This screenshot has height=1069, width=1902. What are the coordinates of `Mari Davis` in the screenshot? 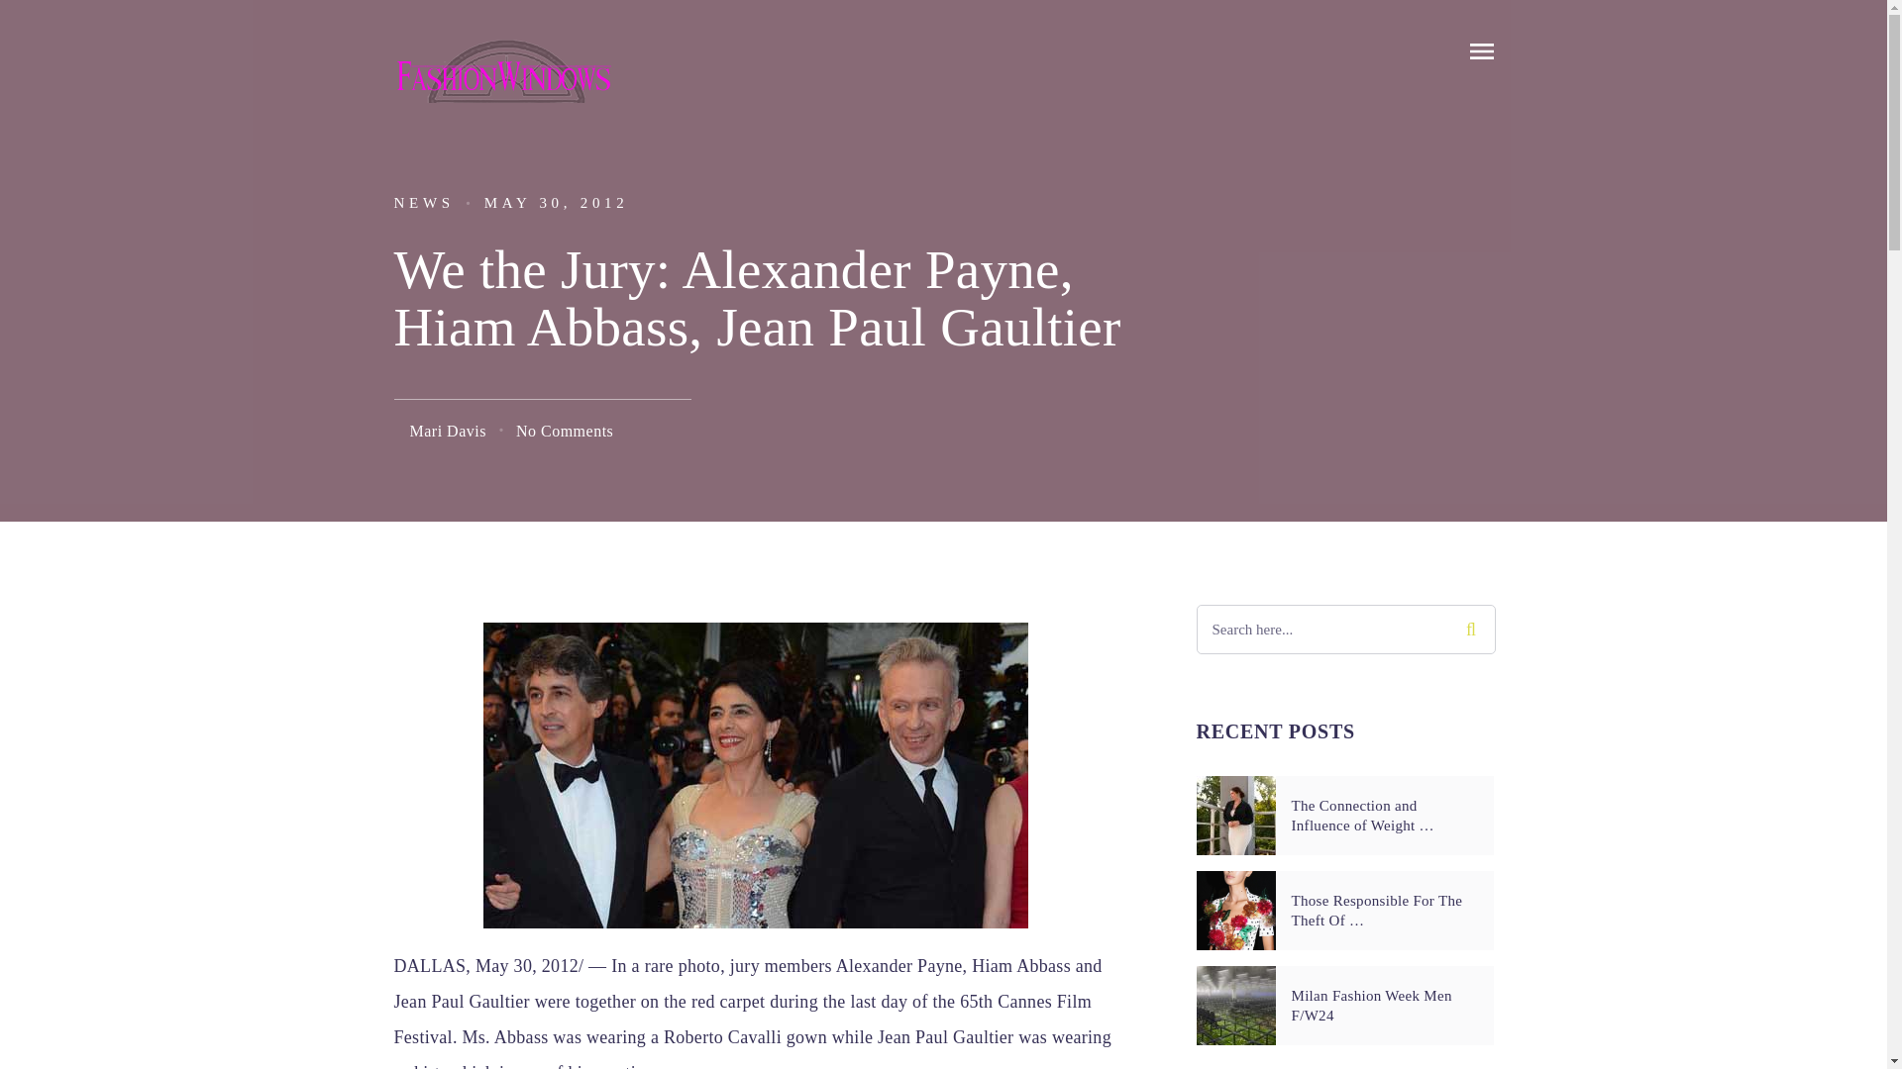 It's located at (448, 430).